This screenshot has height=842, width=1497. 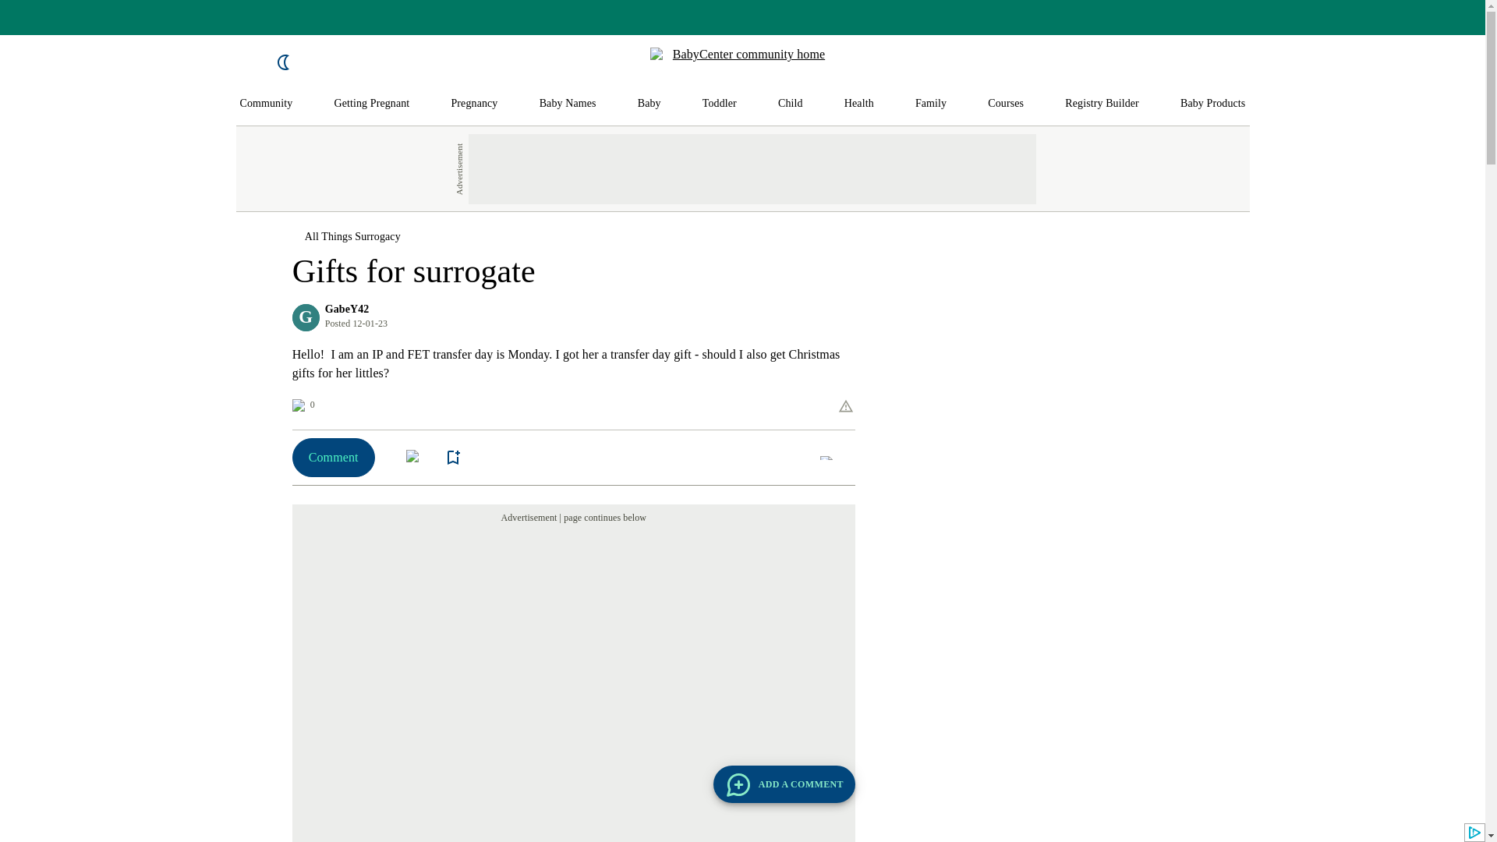 I want to click on Baby Products, so click(x=1213, y=104).